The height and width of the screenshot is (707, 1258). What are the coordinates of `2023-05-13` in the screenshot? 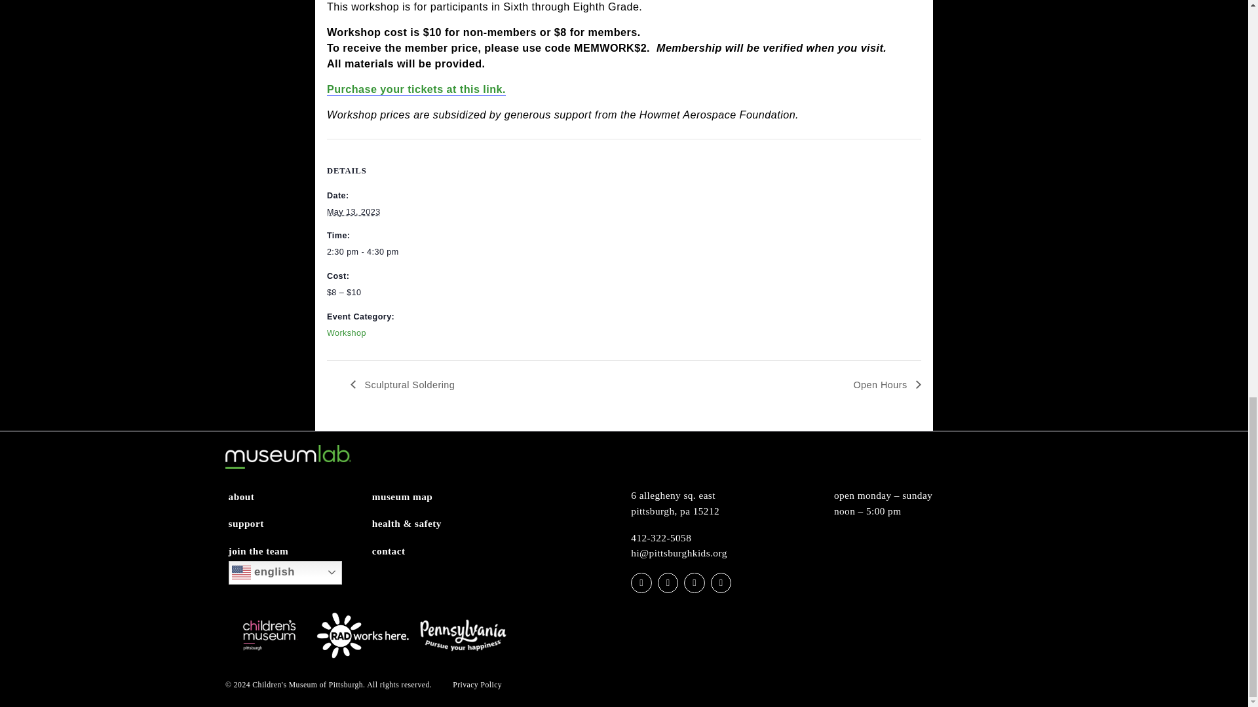 It's located at (393, 336).